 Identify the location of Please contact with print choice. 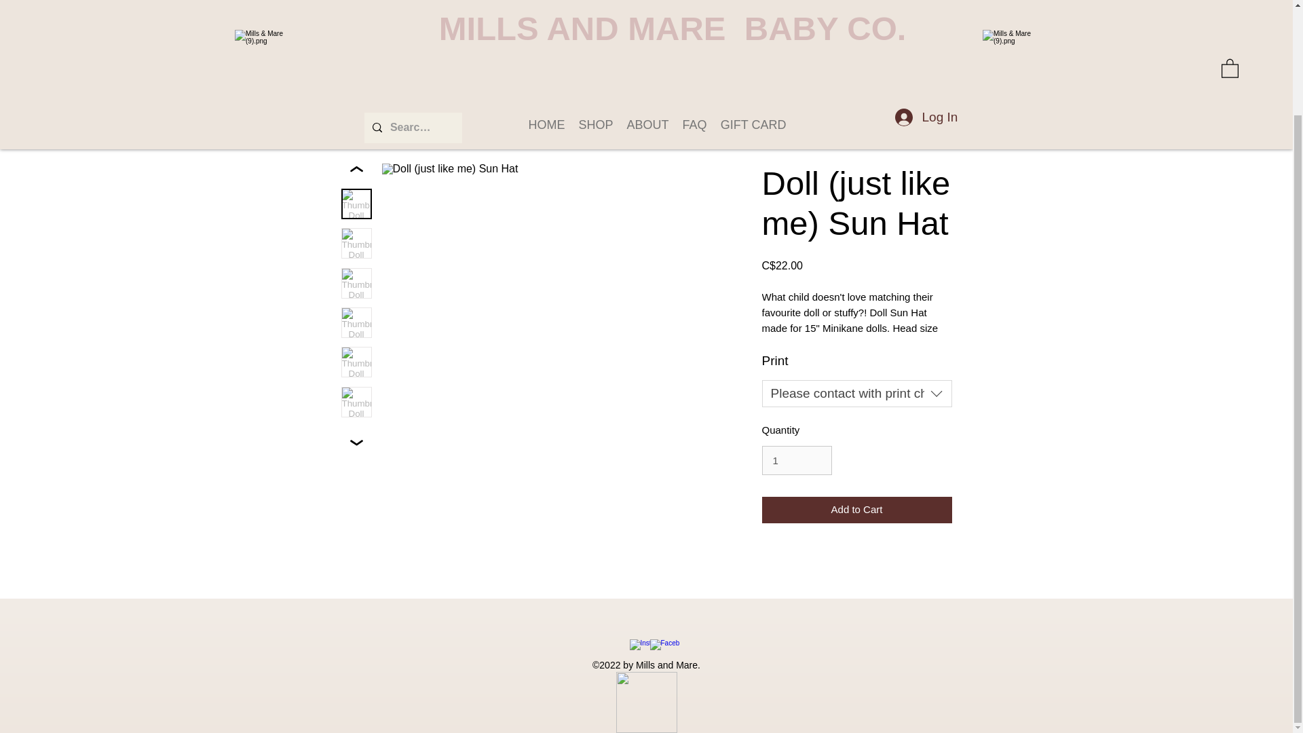
(856, 394).